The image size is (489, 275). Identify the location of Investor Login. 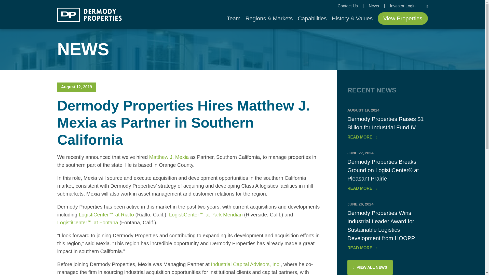
(403, 6).